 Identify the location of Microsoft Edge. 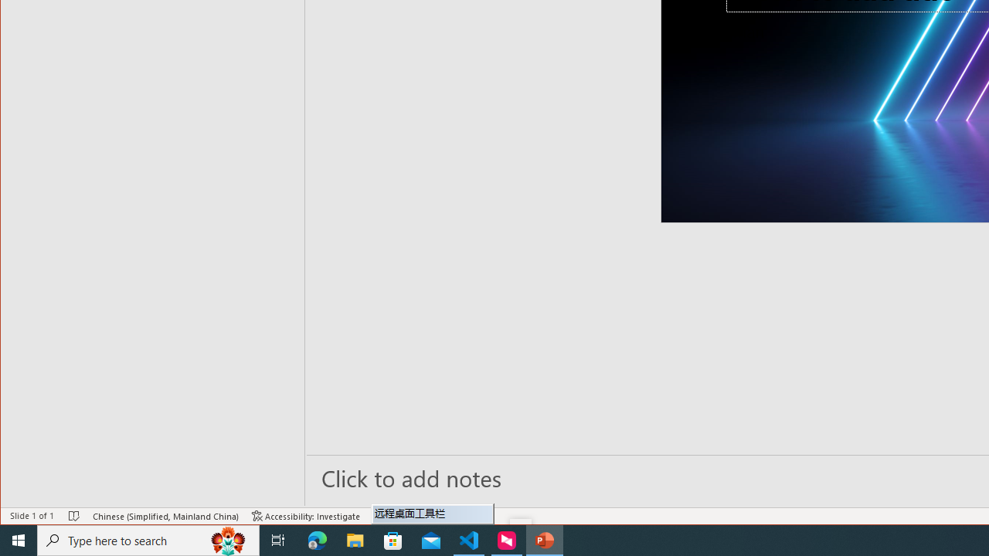
(318, 541).